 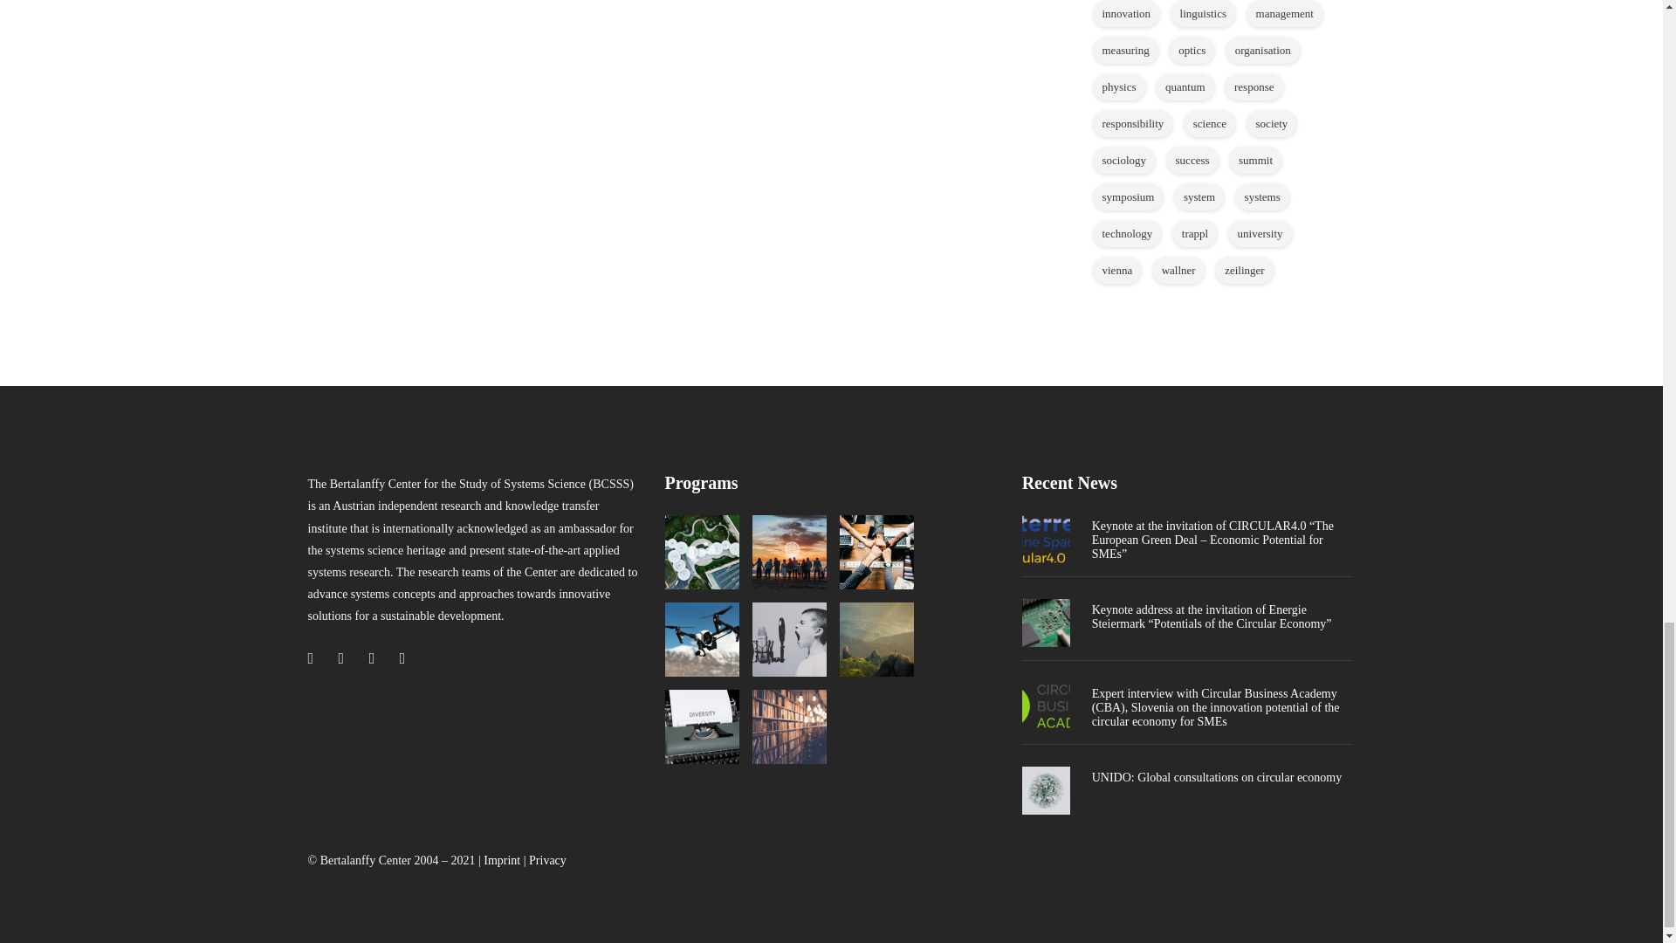 I want to click on Transdisciplinarity Lab, so click(x=876, y=552).